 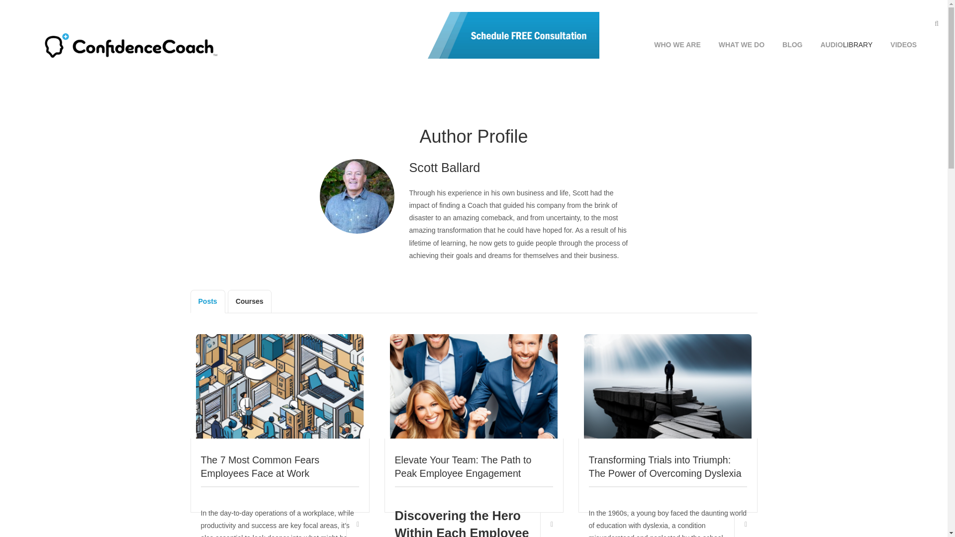 I want to click on WHO WE ARE, so click(x=677, y=30).